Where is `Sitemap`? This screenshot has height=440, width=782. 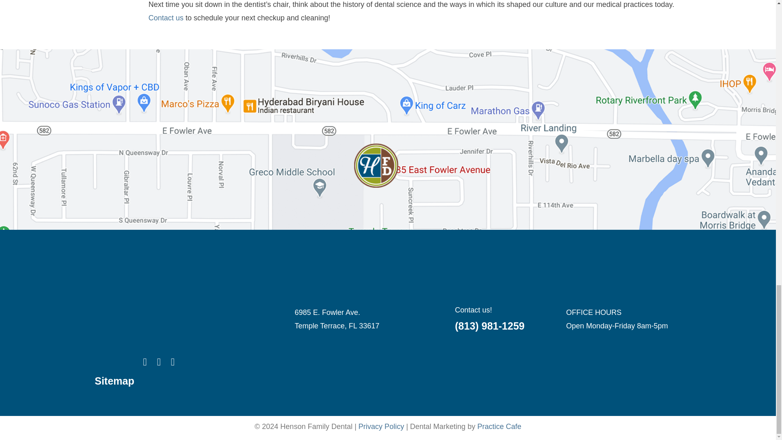
Sitemap is located at coordinates (114, 381).